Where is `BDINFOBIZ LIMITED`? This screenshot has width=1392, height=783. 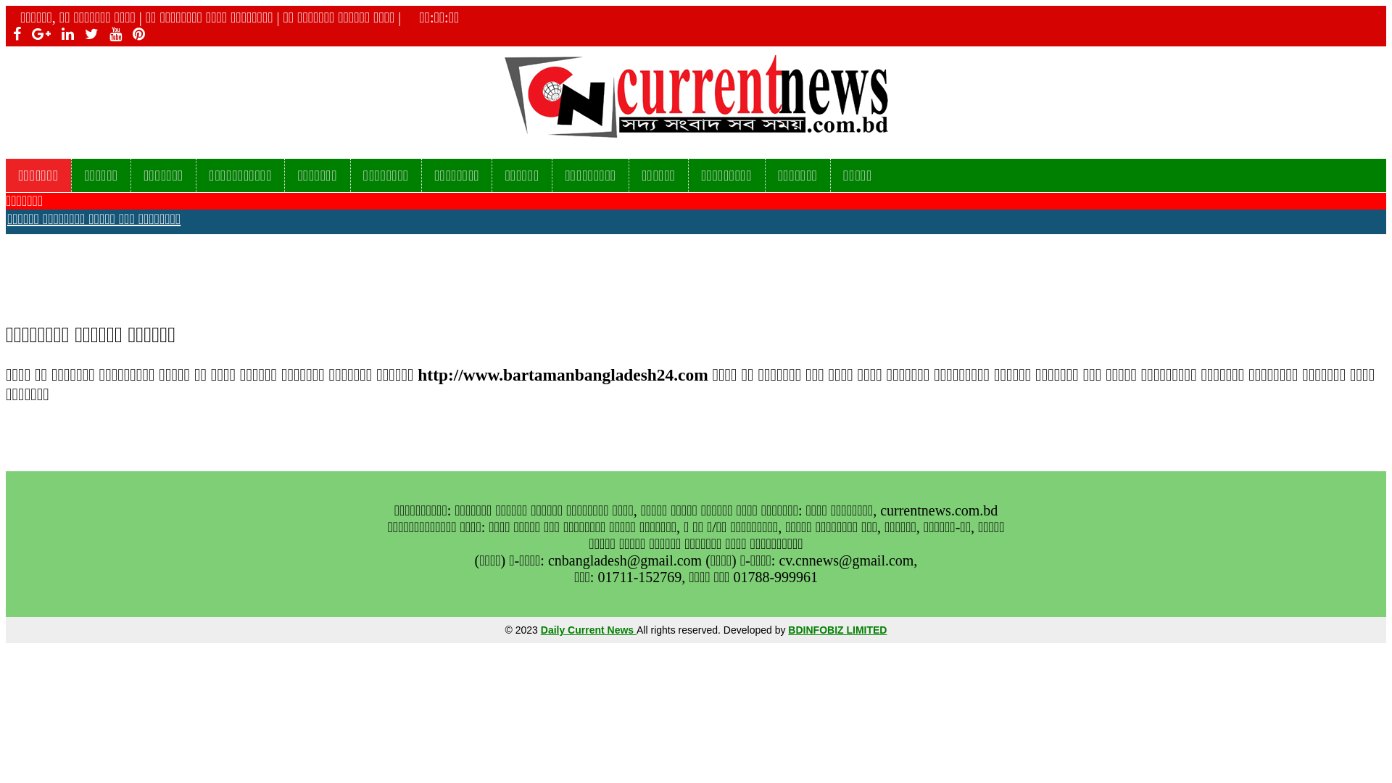
BDINFOBIZ LIMITED is located at coordinates (837, 630).